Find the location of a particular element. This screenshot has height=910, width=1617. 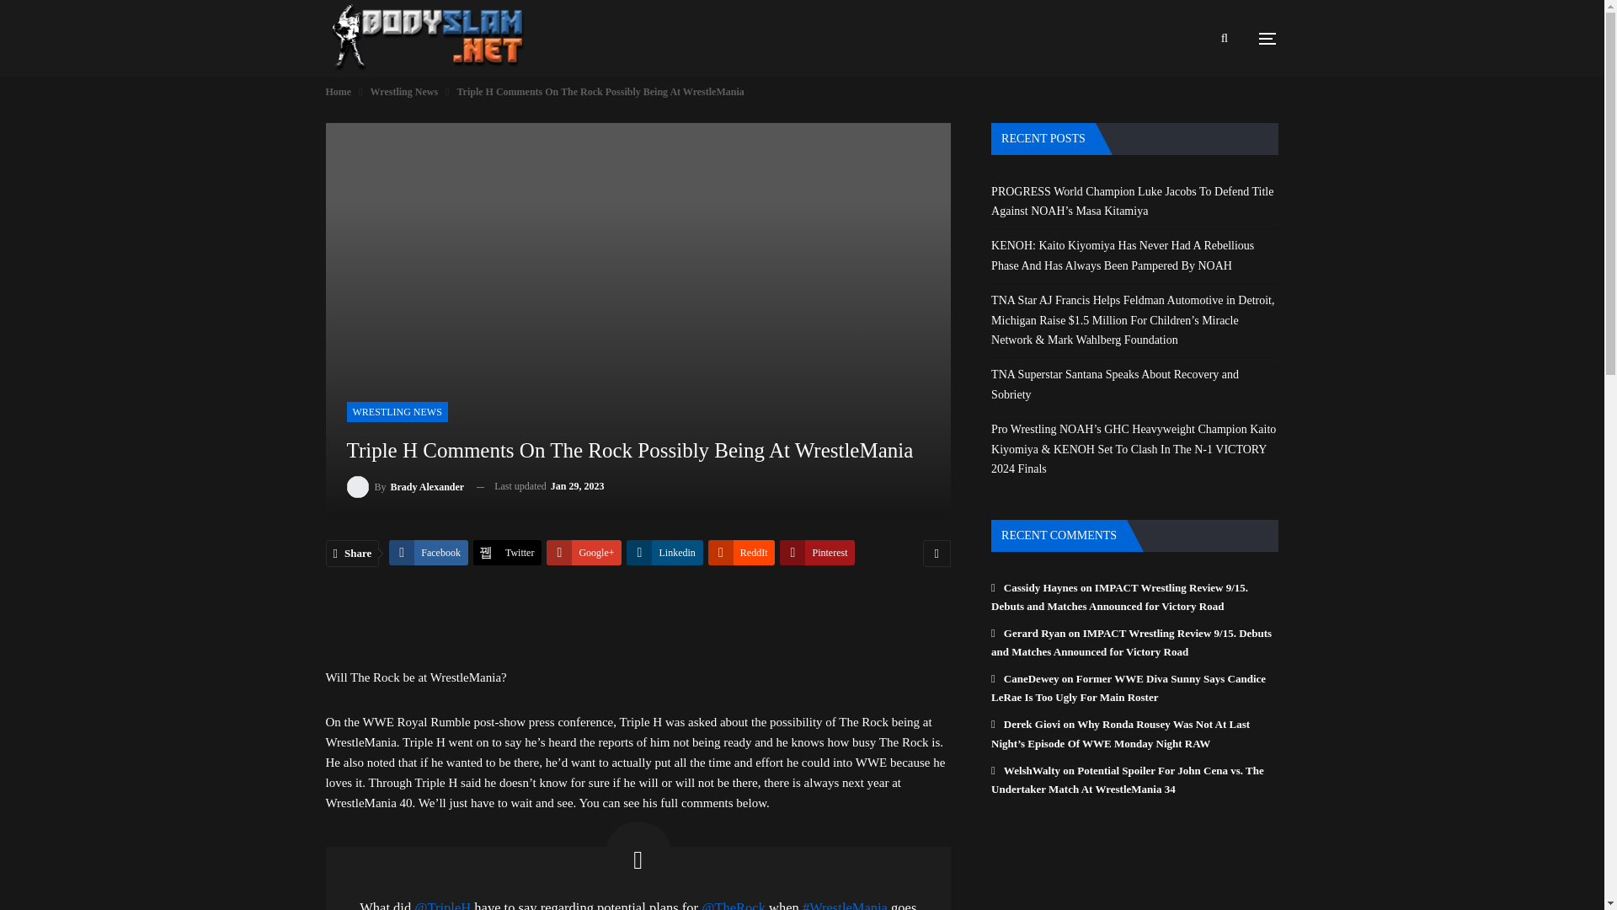

Twitter is located at coordinates (507, 553).